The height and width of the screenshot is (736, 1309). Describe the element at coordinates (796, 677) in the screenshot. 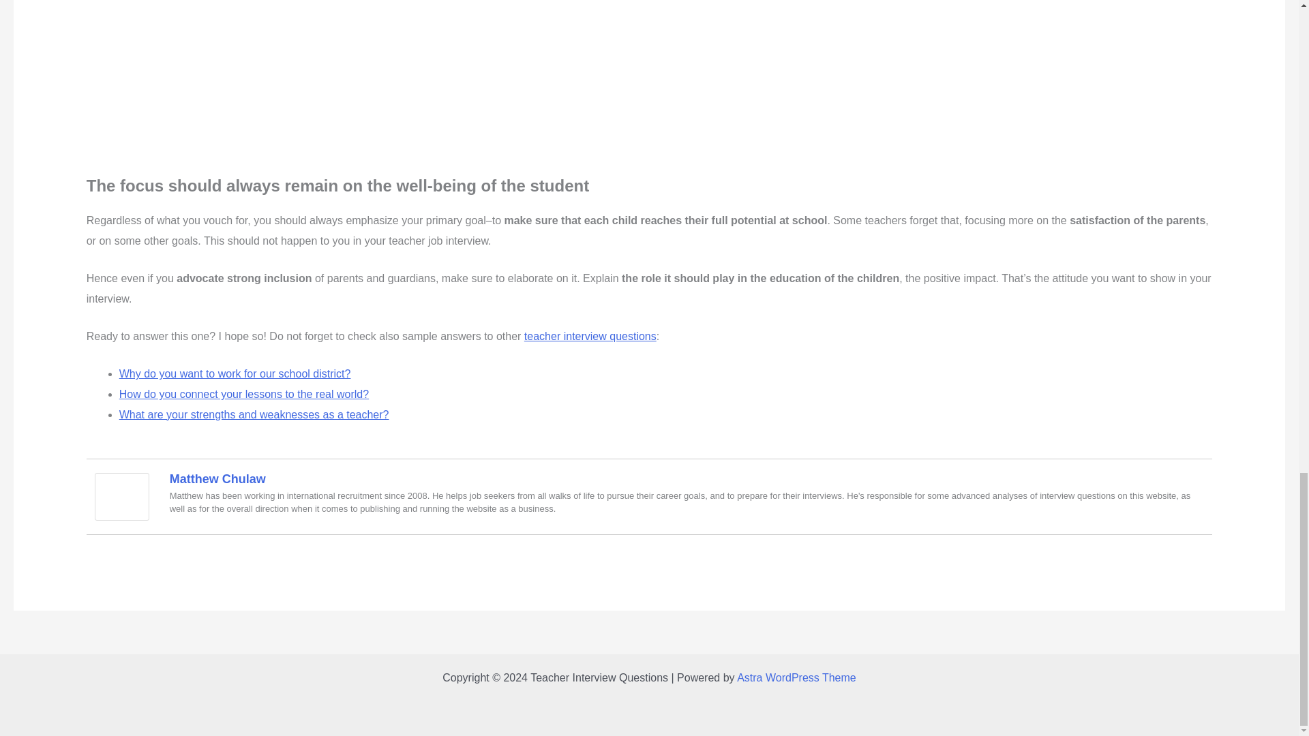

I see `Astra WordPress Theme` at that location.